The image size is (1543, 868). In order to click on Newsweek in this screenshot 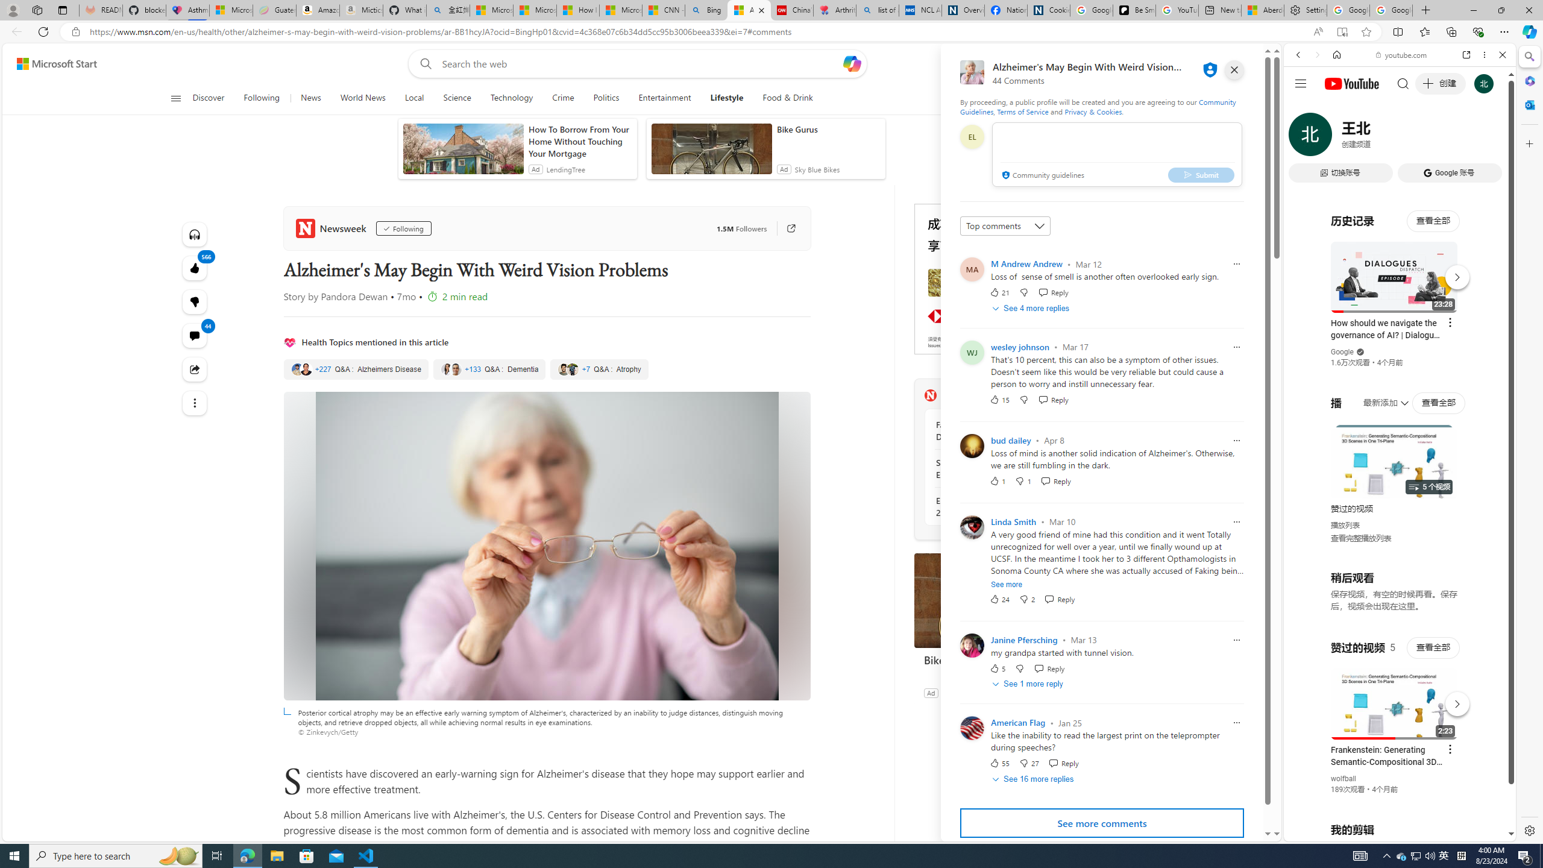, I will do `click(930, 395)`.